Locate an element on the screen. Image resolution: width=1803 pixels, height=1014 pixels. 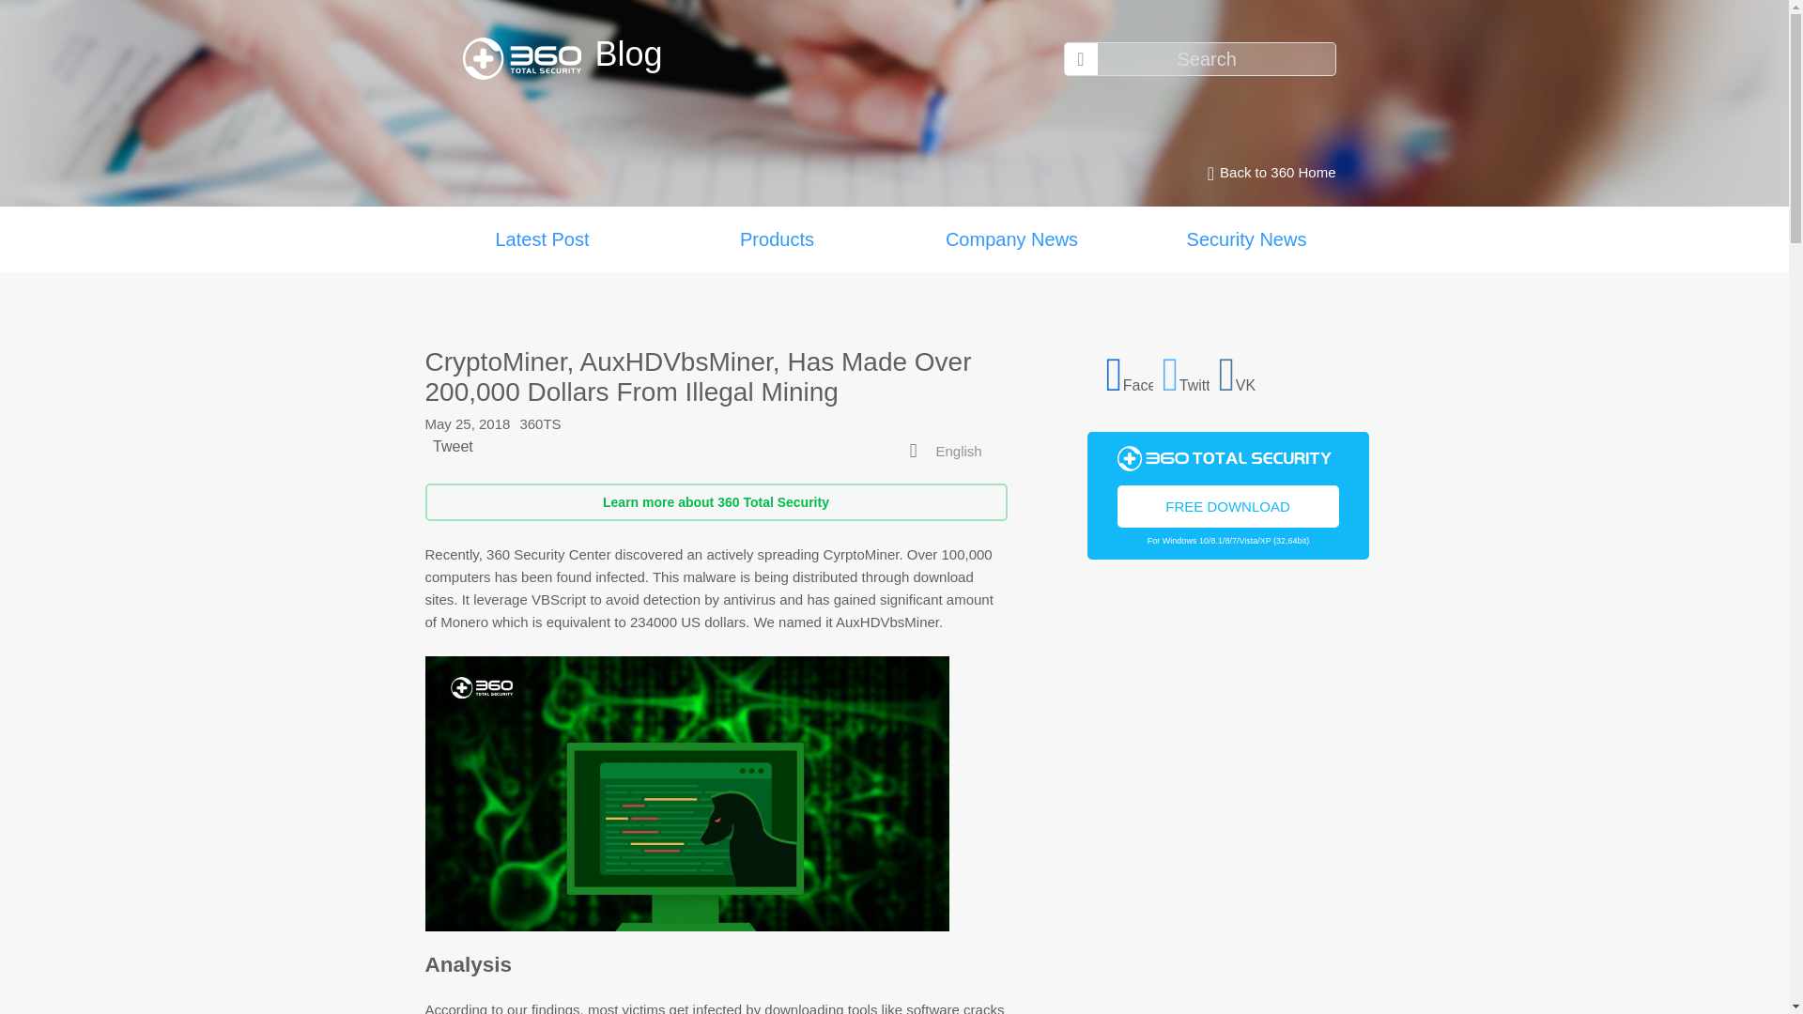
FREE DOWNLOAD is located at coordinates (1228, 505).